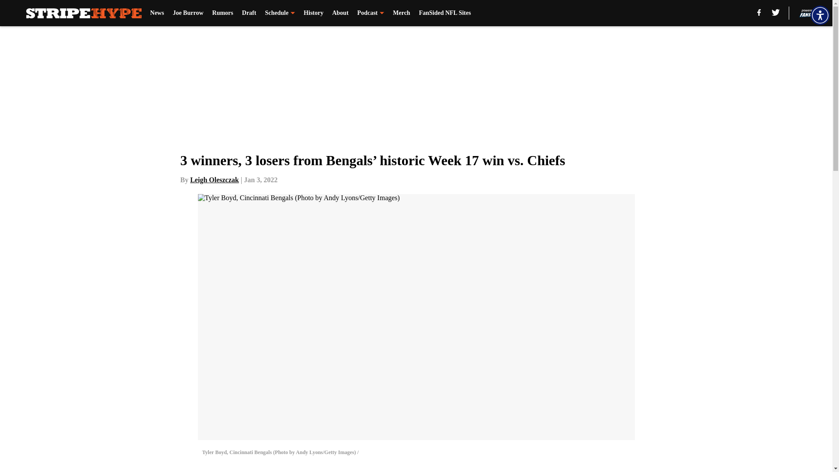 The height and width of the screenshot is (472, 839). Describe the element at coordinates (820, 15) in the screenshot. I see `Accessibility Menu` at that location.